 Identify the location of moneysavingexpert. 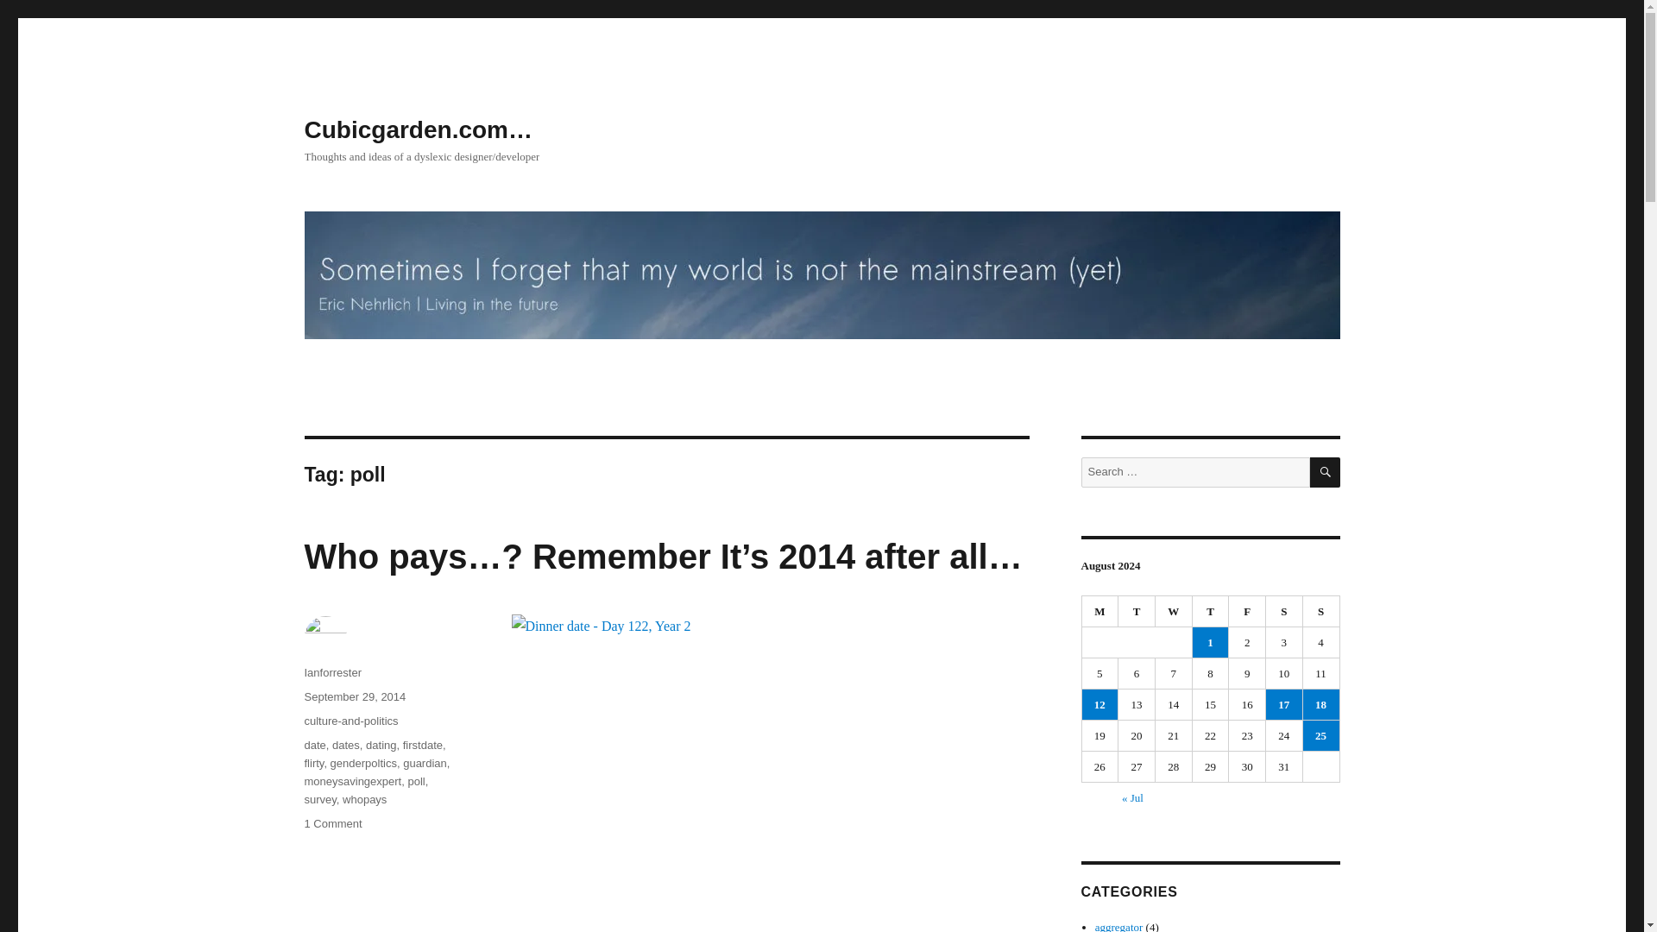
(352, 780).